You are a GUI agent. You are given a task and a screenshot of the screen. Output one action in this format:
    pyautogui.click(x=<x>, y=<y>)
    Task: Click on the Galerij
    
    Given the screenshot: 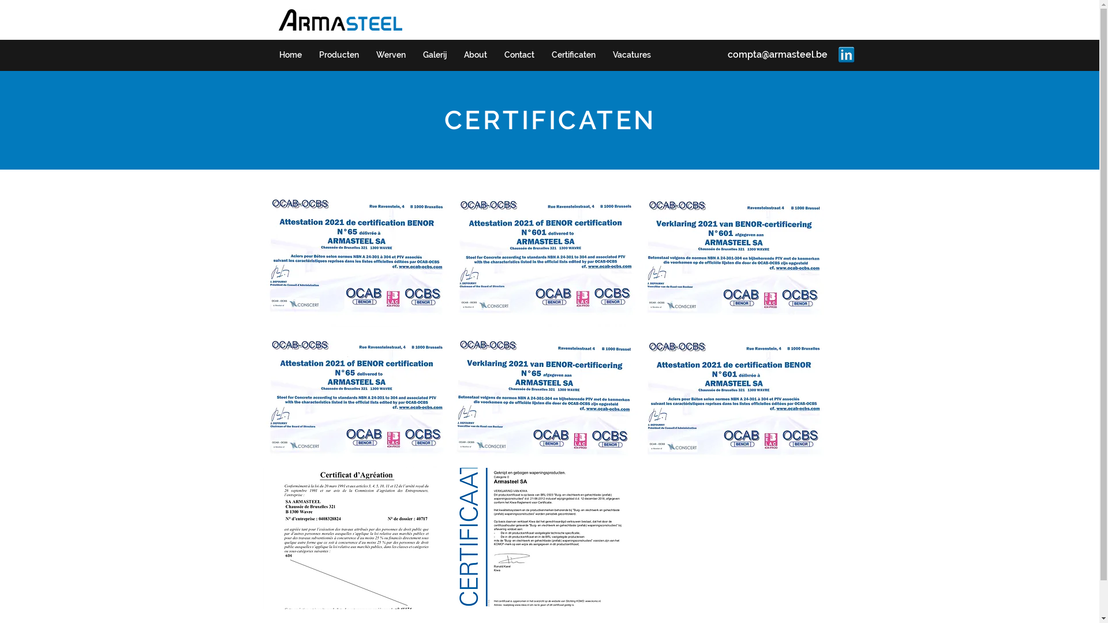 What is the action you would take?
    pyautogui.click(x=435, y=55)
    